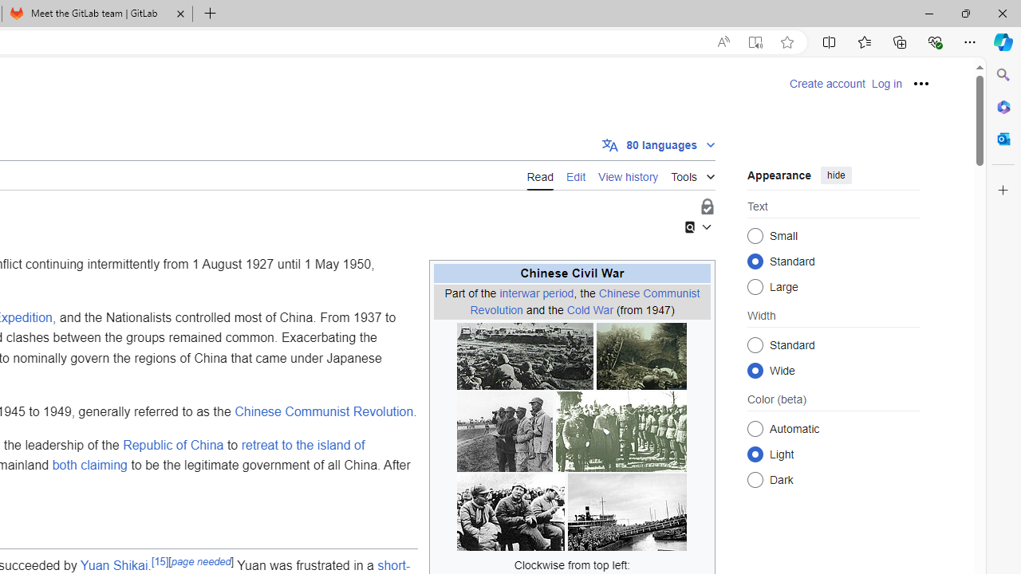 This screenshot has width=1021, height=574. Describe the element at coordinates (576, 175) in the screenshot. I see `Edit` at that location.